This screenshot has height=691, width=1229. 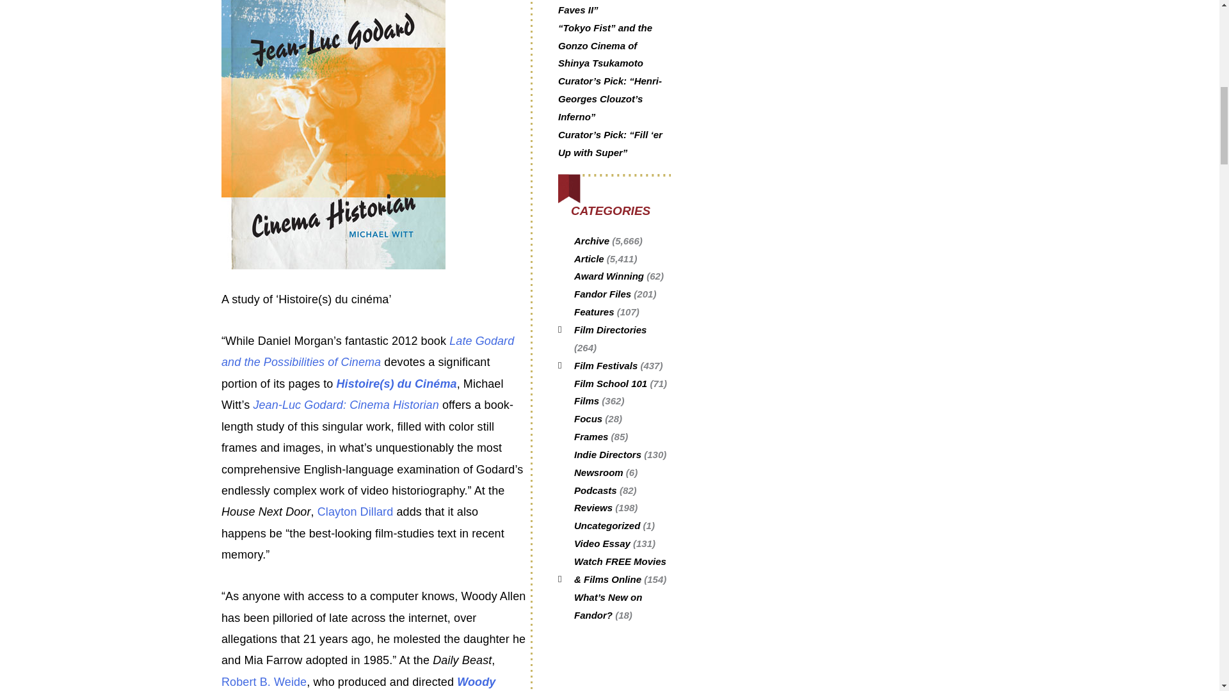 I want to click on Clayton Dillard, so click(x=355, y=512).